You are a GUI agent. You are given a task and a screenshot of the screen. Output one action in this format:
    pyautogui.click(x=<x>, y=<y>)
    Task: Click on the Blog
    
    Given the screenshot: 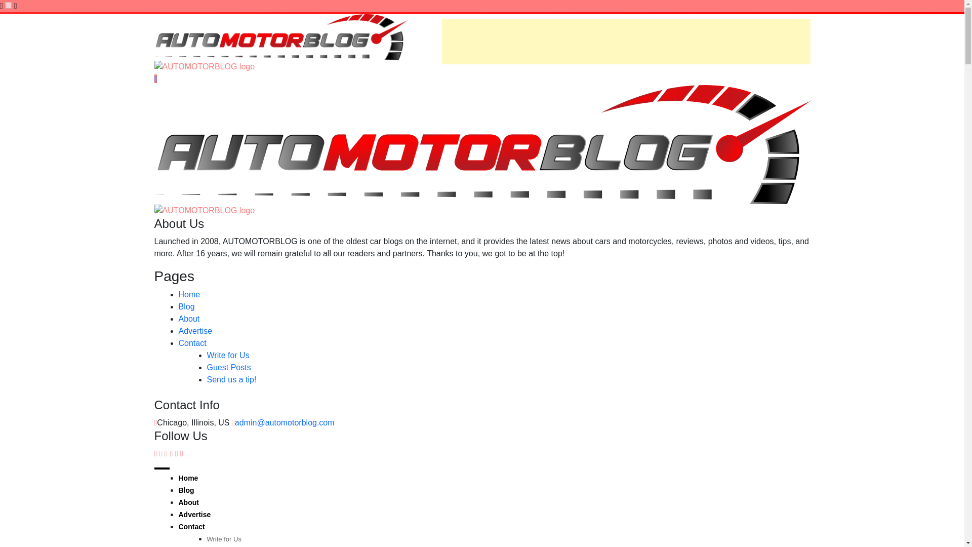 What is the action you would take?
    pyautogui.click(x=186, y=307)
    